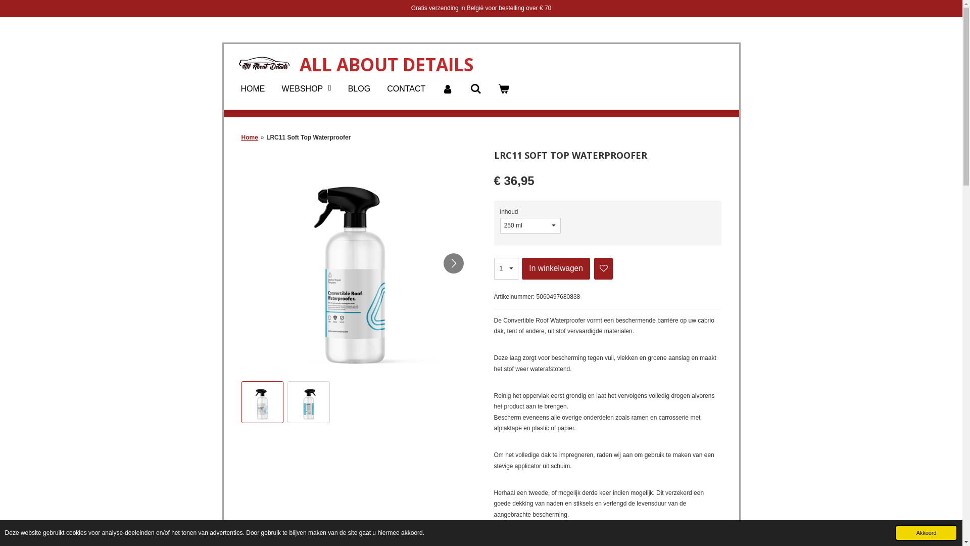 The image size is (970, 546). What do you see at coordinates (253, 89) in the screenshot?
I see `HOME` at bounding box center [253, 89].